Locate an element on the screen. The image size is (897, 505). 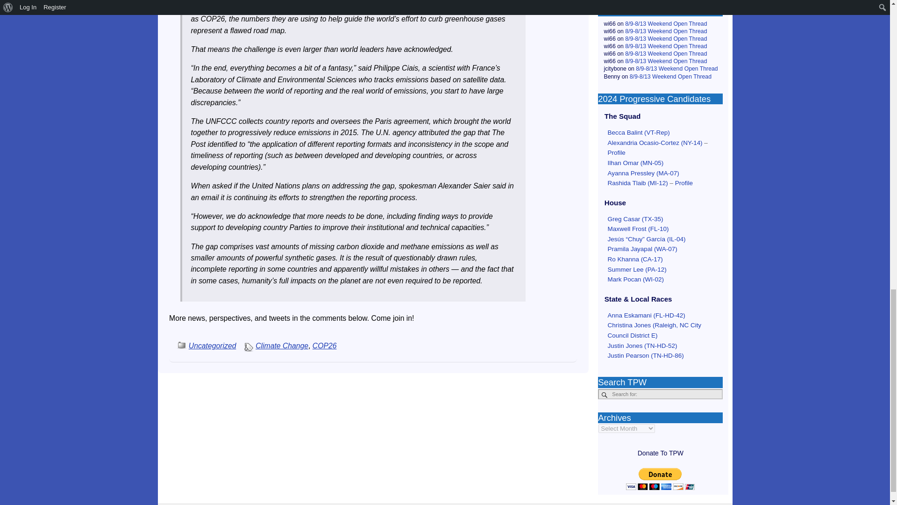
COP26 is located at coordinates (324, 346).